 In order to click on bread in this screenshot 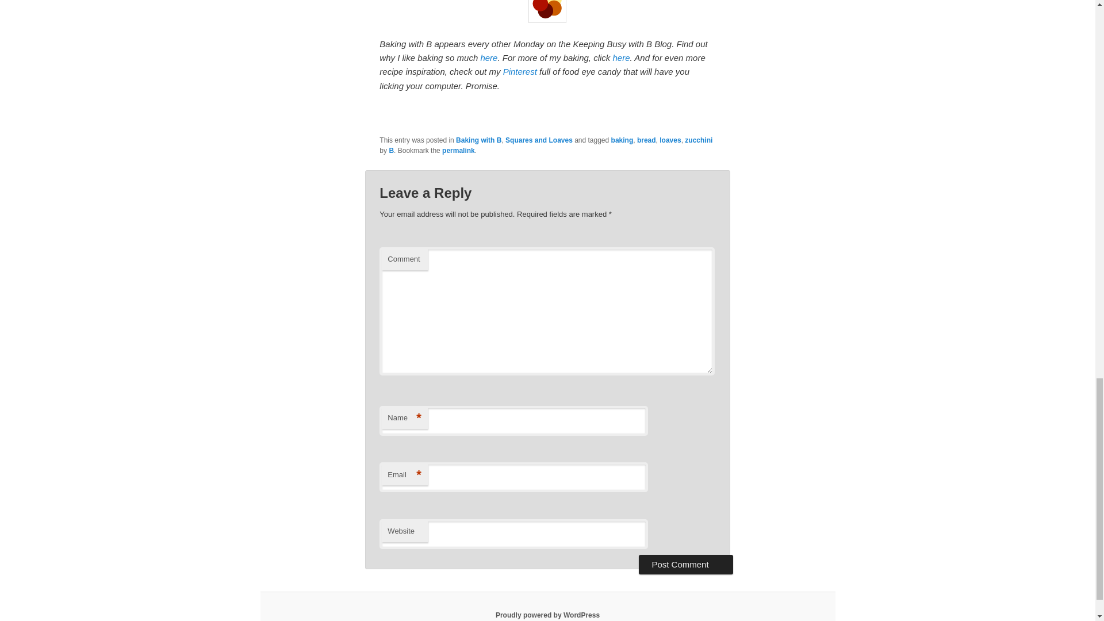, I will do `click(646, 140)`.